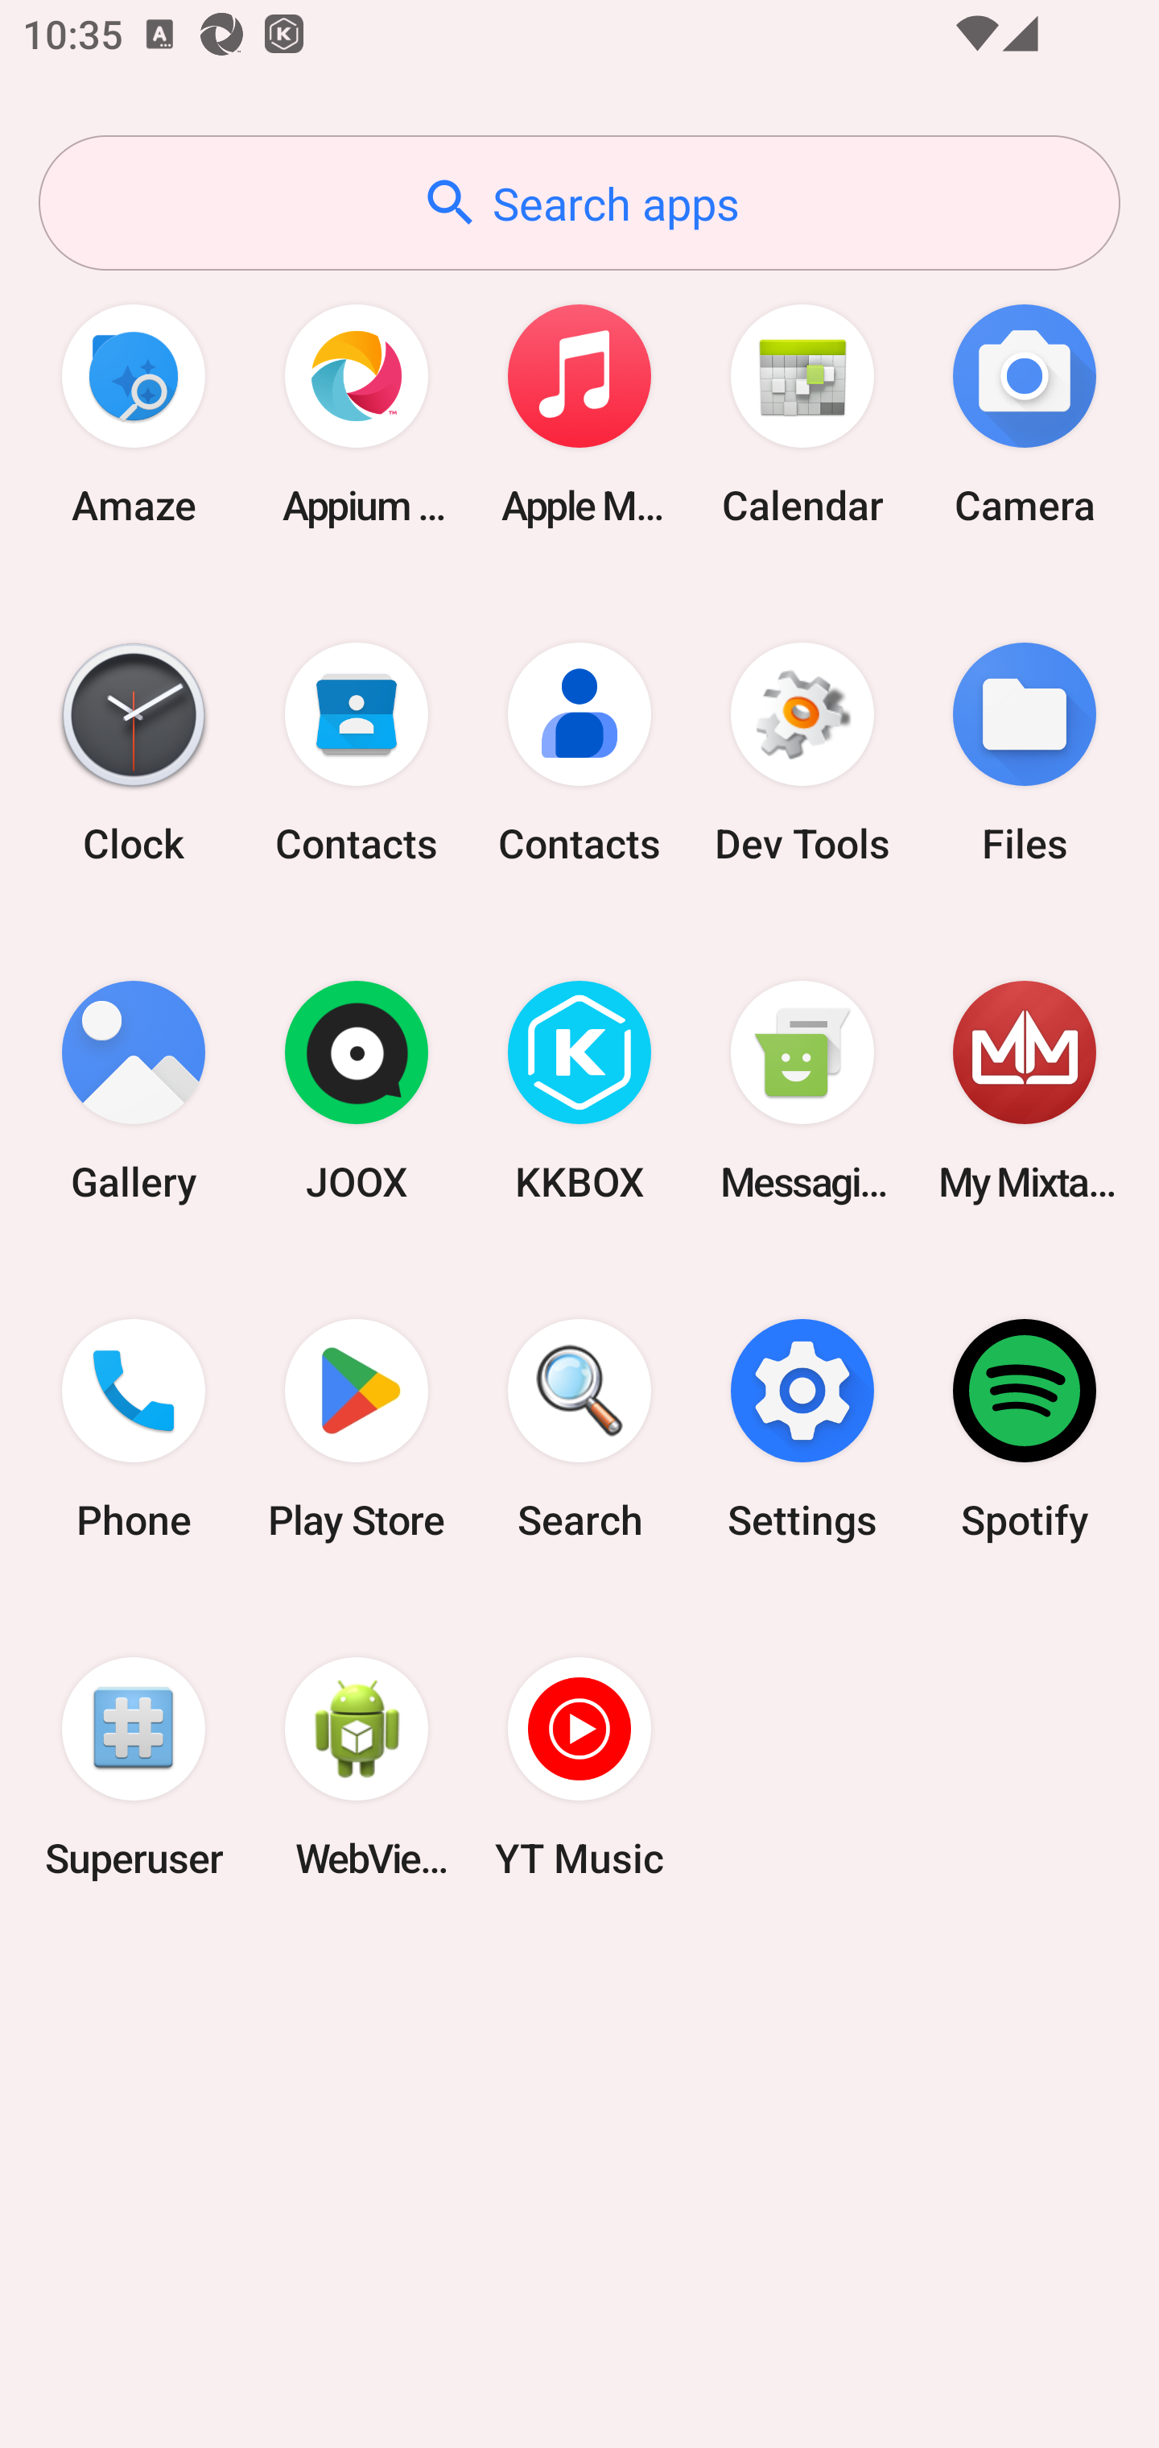  Describe the element at coordinates (1025, 414) in the screenshot. I see `Camera` at that location.